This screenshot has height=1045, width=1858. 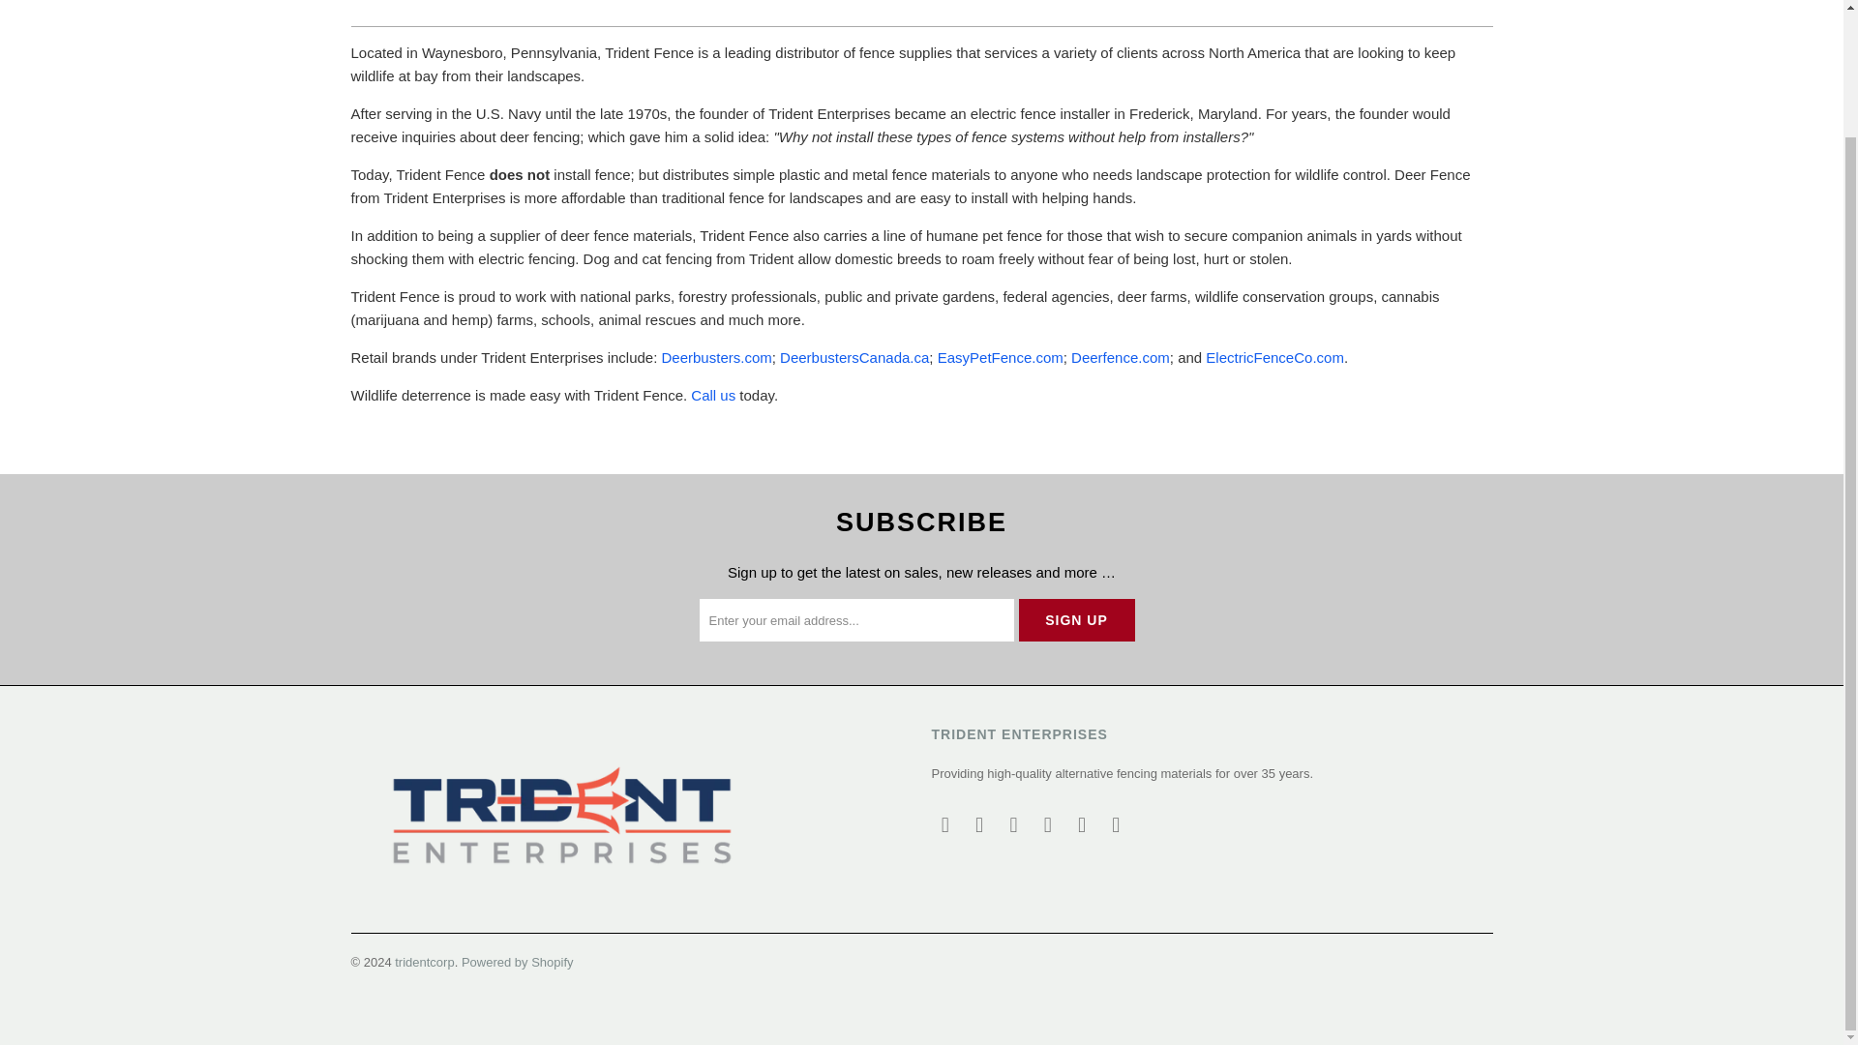 What do you see at coordinates (979, 825) in the screenshot?
I see `tridentcorp on Facebook` at bounding box center [979, 825].